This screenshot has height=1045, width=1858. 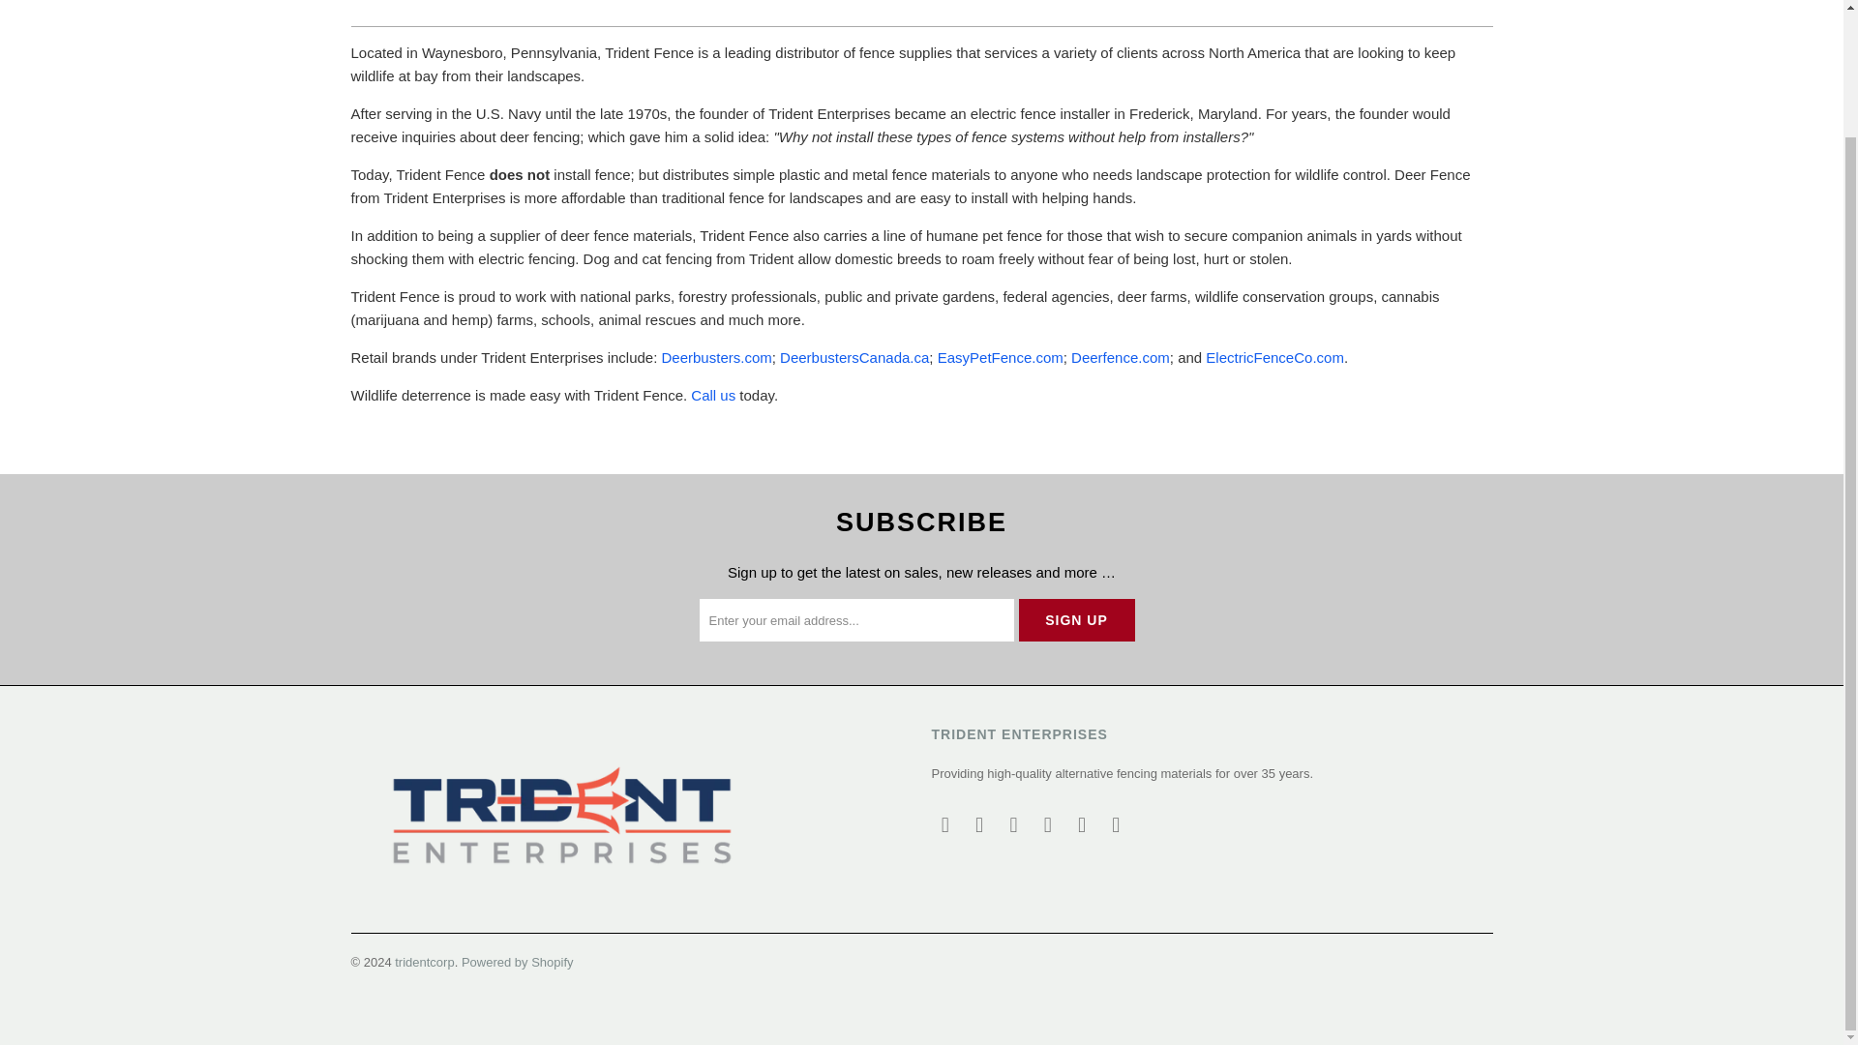 What do you see at coordinates (979, 825) in the screenshot?
I see `tridentcorp on Facebook` at bounding box center [979, 825].